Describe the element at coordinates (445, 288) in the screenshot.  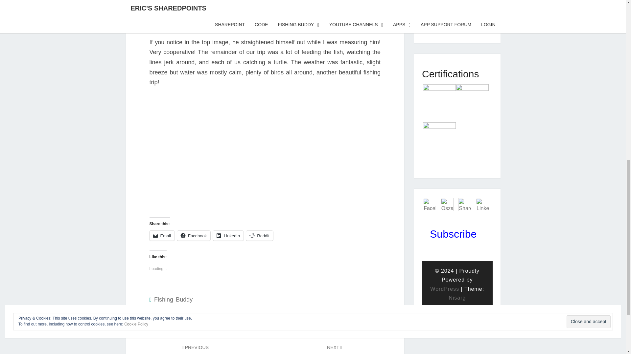
I see `Facebook` at that location.